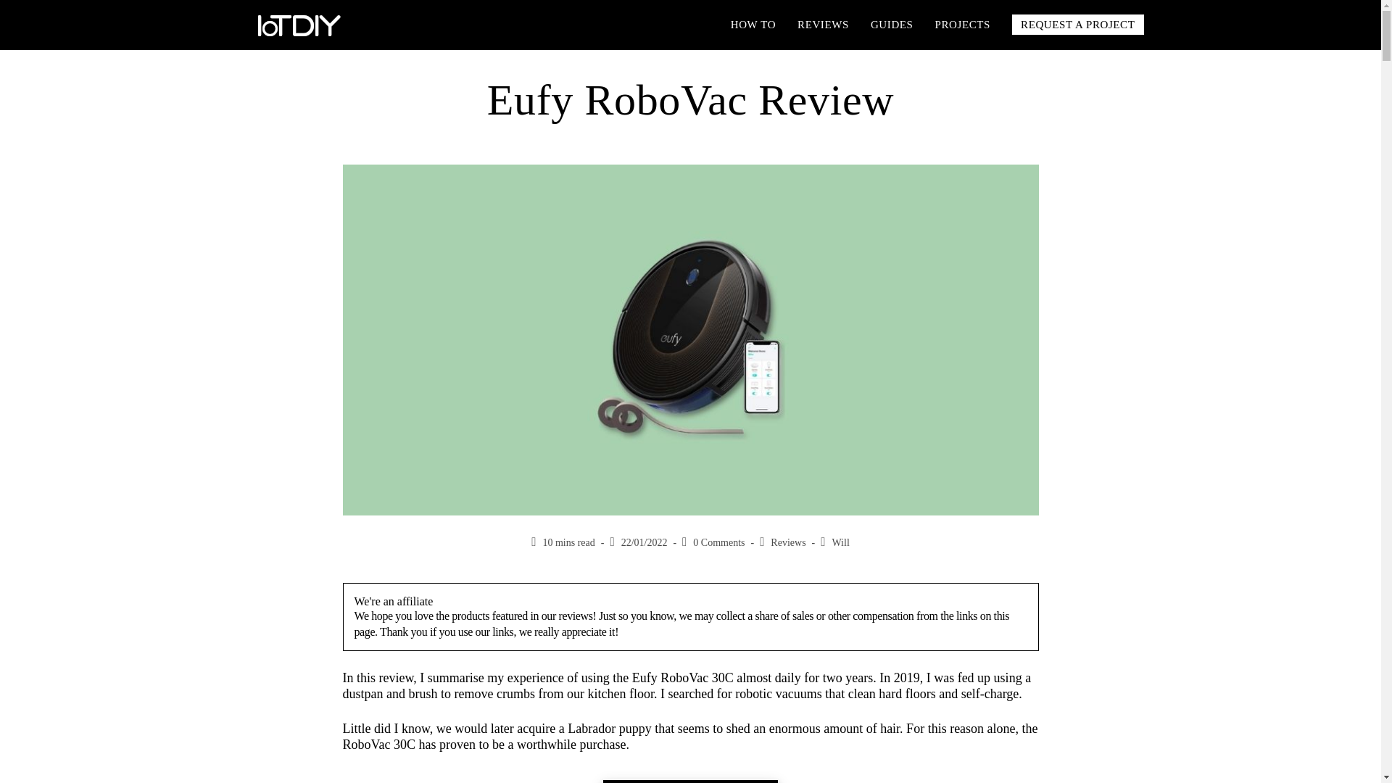 Image resolution: width=1392 pixels, height=783 pixels. What do you see at coordinates (788, 542) in the screenshot?
I see `Reviews` at bounding box center [788, 542].